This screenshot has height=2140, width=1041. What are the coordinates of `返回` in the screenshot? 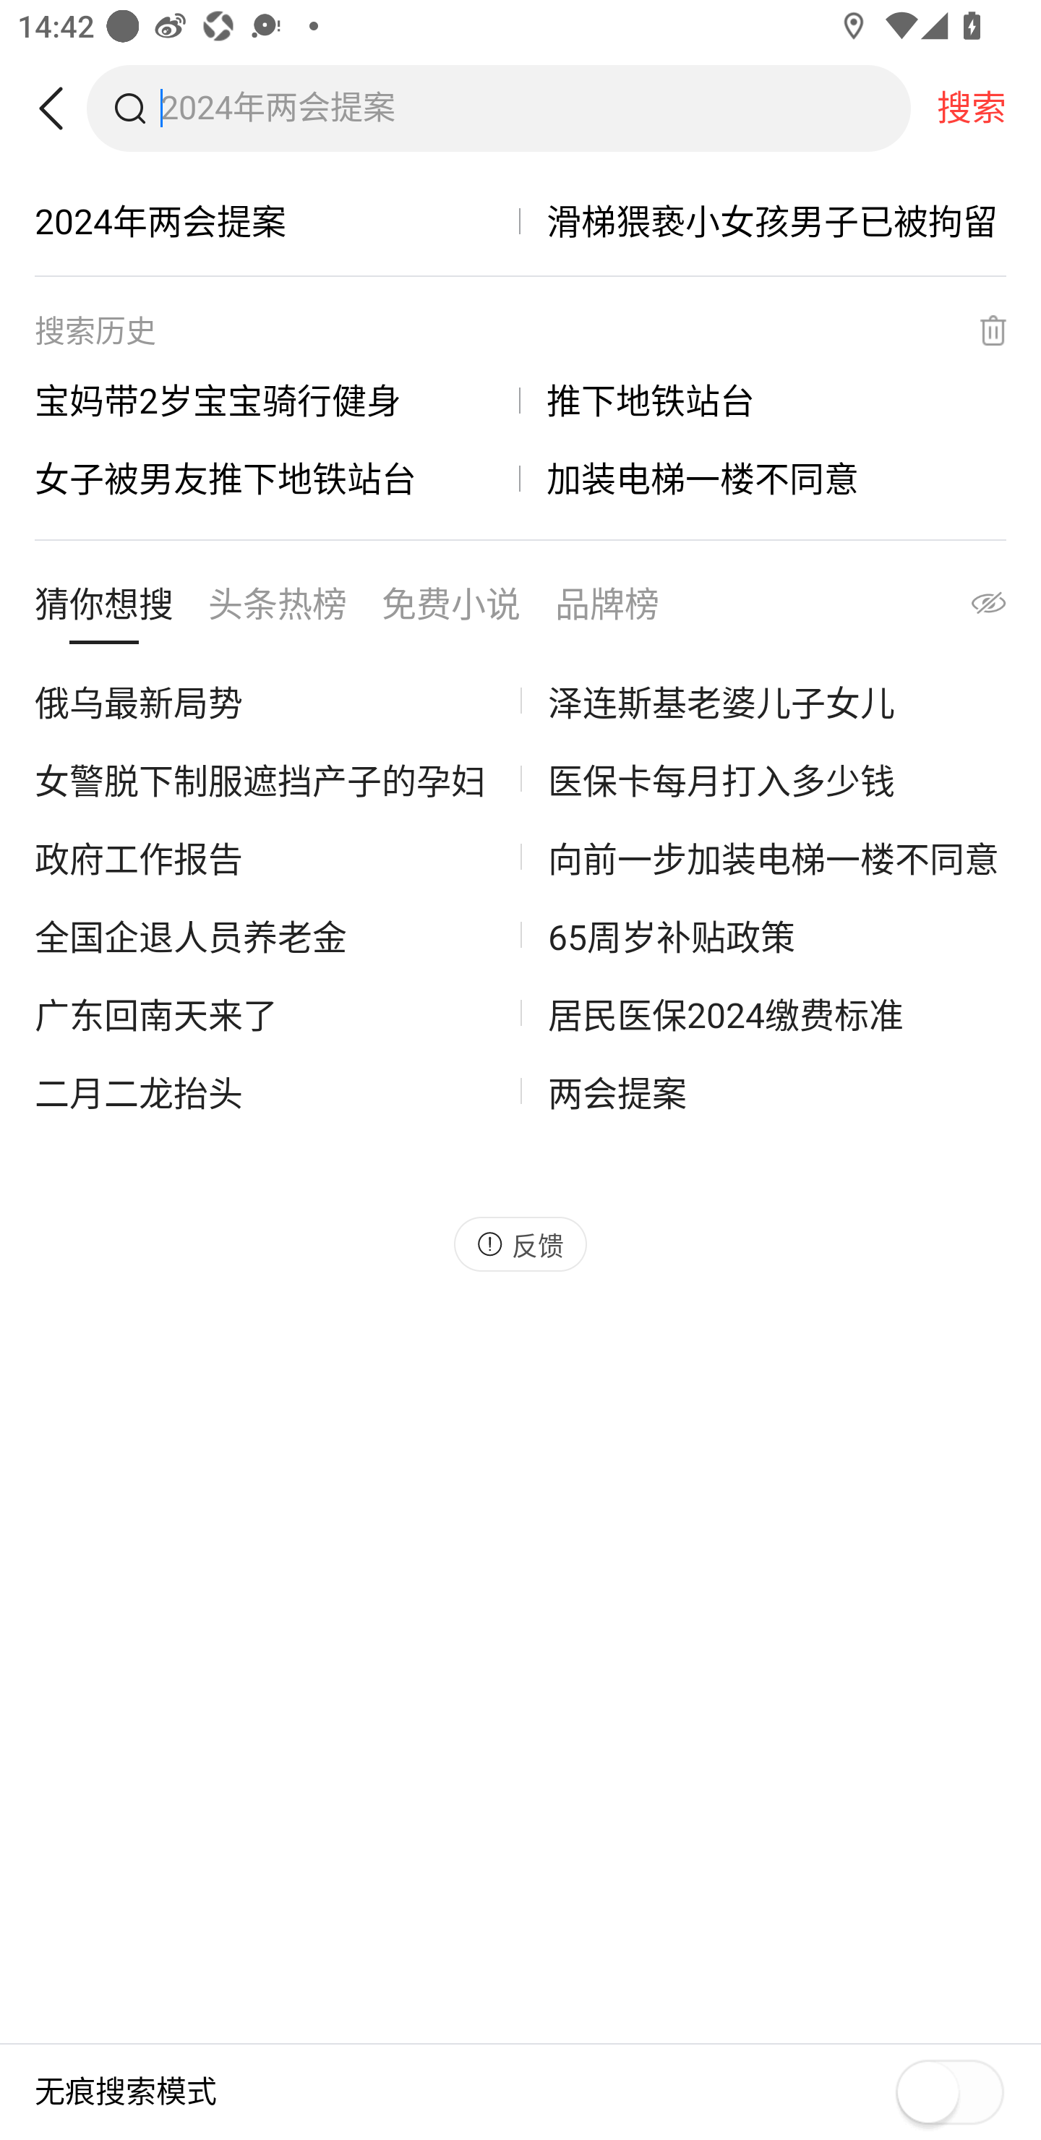 It's located at (60, 108).